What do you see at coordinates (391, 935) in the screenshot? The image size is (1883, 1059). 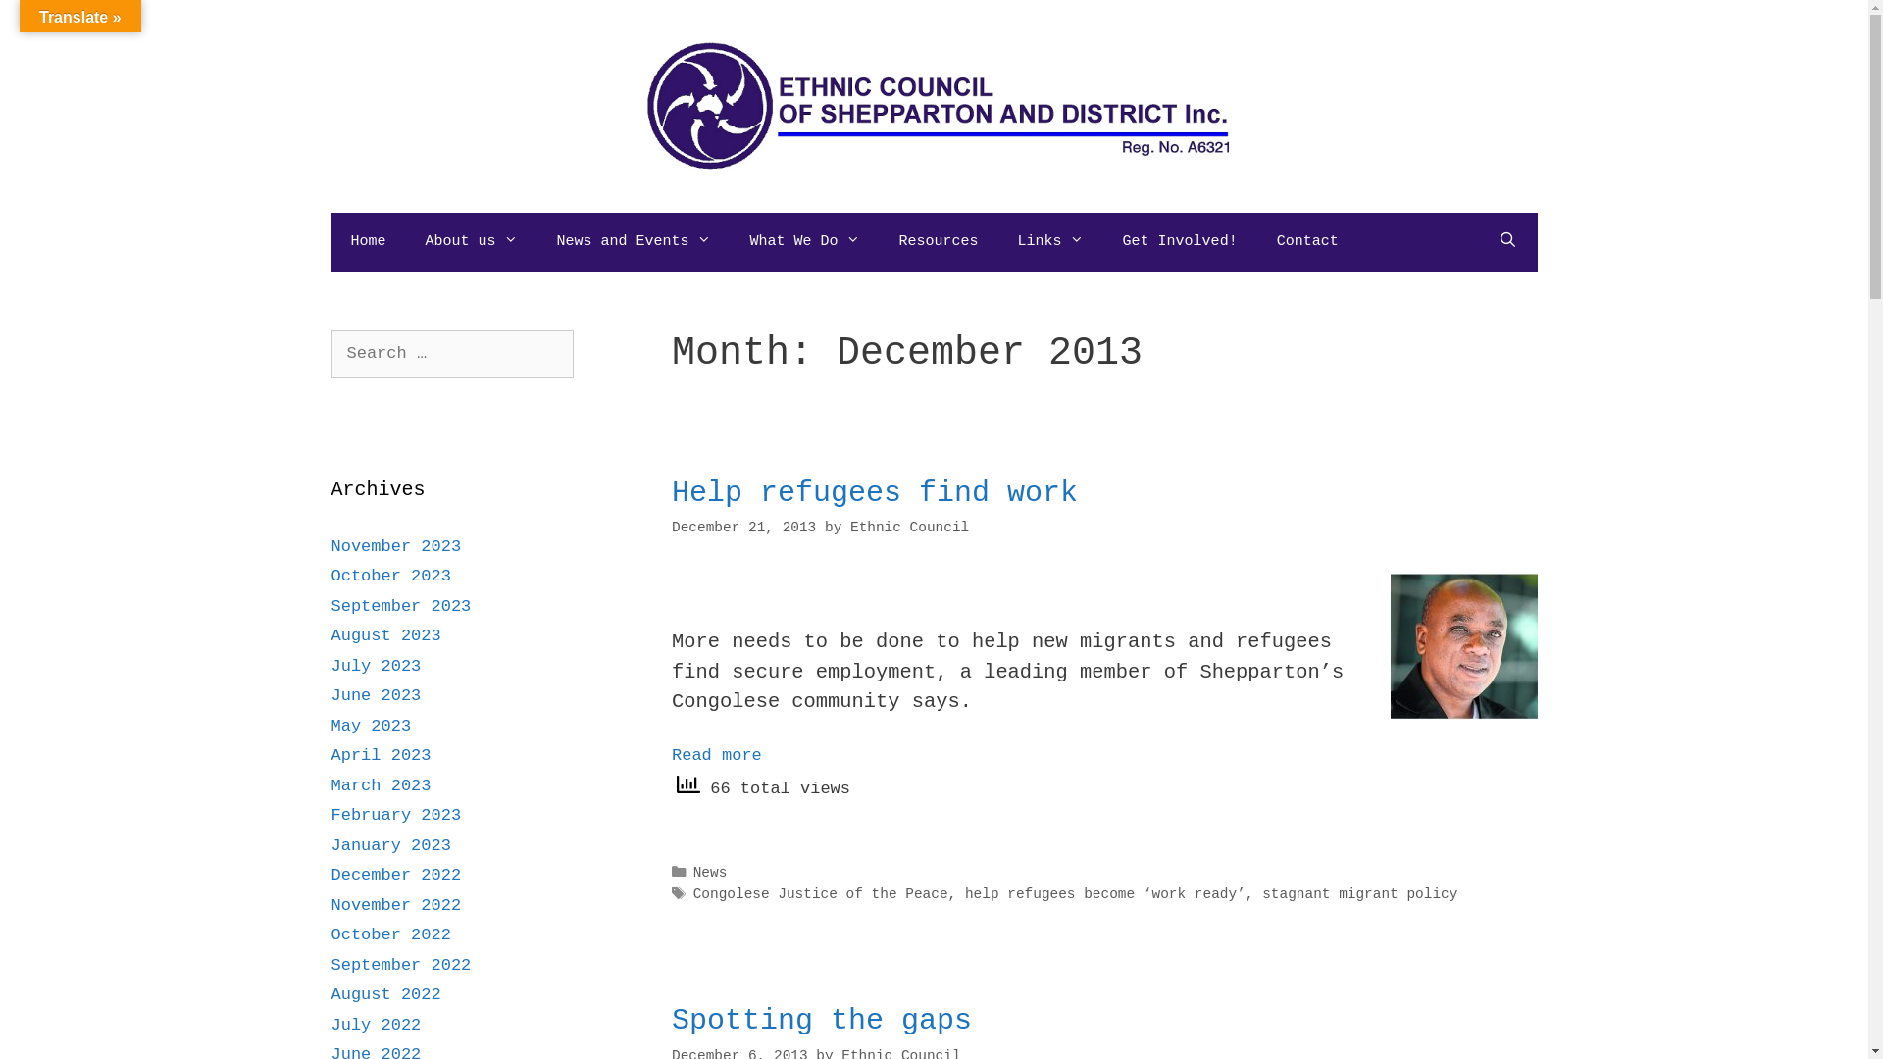 I see `October 2022` at bounding box center [391, 935].